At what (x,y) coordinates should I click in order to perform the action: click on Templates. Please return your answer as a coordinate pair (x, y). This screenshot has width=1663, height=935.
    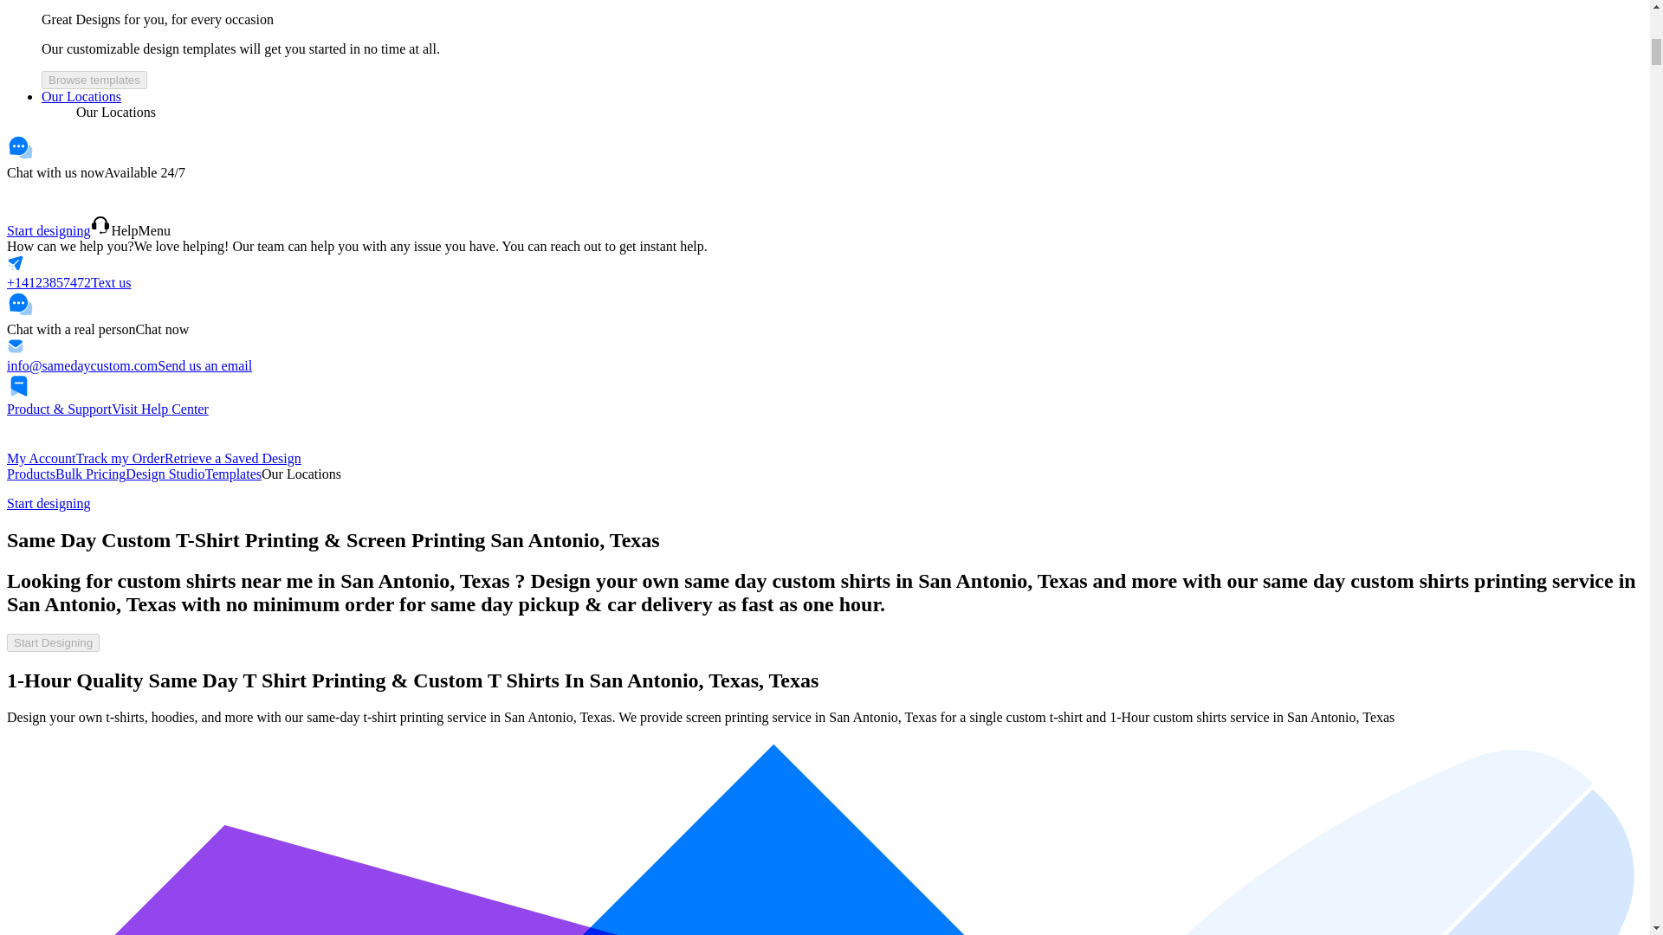
    Looking at the image, I should click on (232, 474).